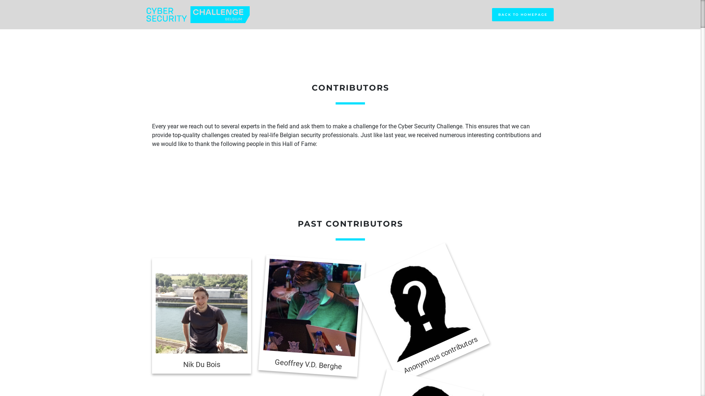 The height and width of the screenshot is (396, 705). Describe the element at coordinates (202, 316) in the screenshot. I see `Nik Du Bois` at that location.